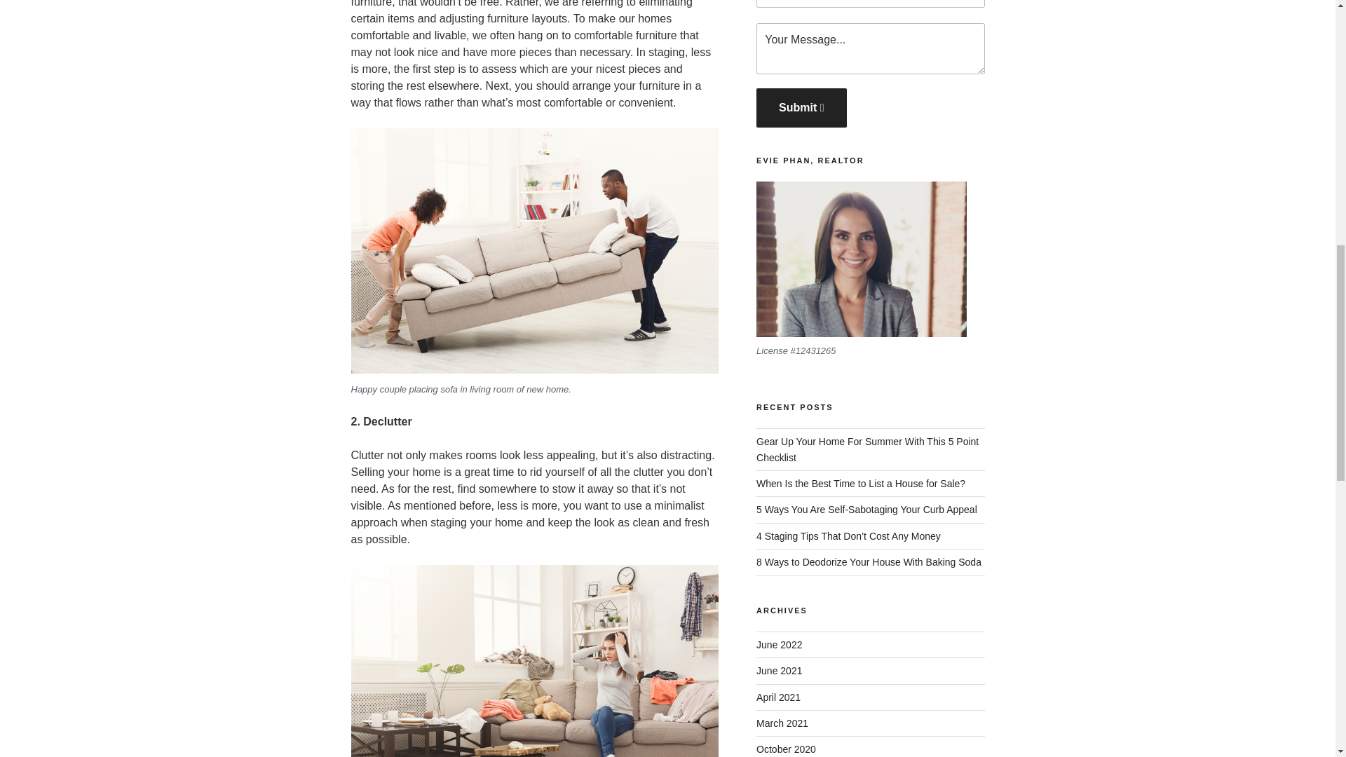 The image size is (1346, 757). Describe the element at coordinates (778, 697) in the screenshot. I see `April 2021` at that location.